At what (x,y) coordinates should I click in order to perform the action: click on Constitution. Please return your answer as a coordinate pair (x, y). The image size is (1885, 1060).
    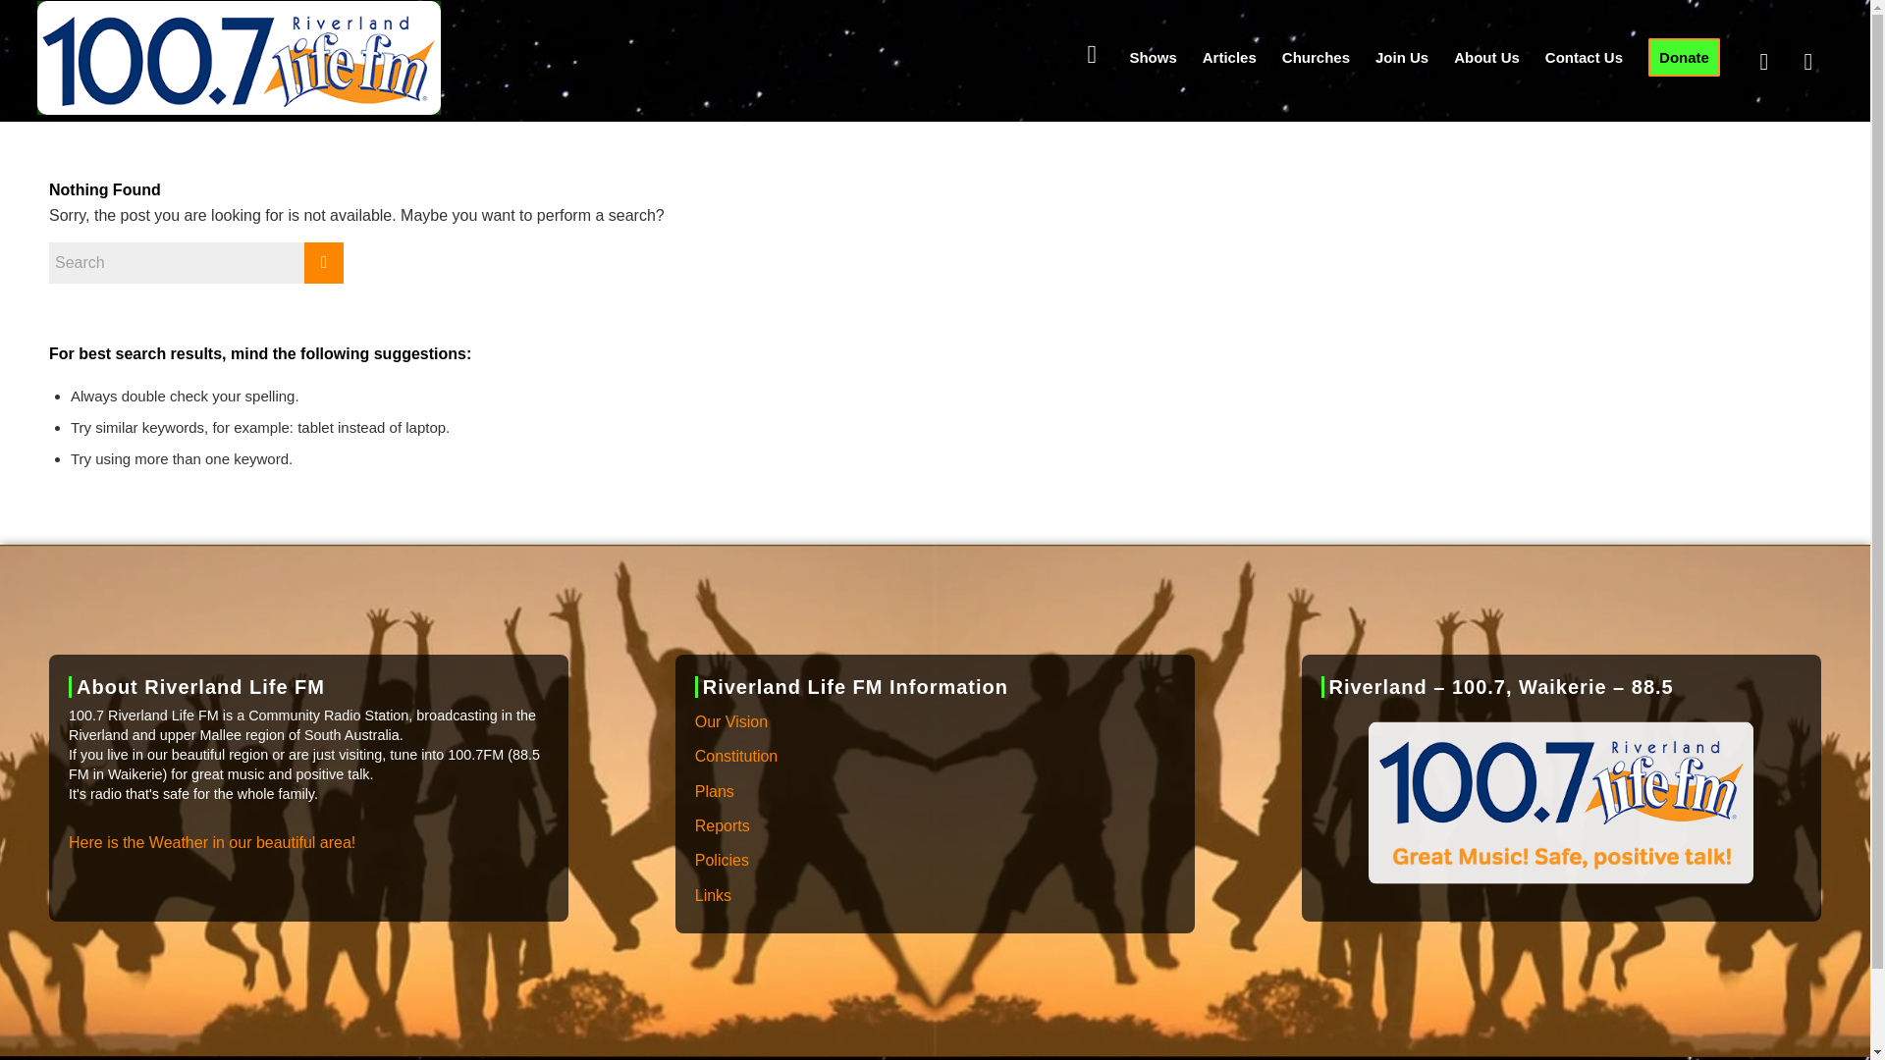
    Looking at the image, I should click on (935, 757).